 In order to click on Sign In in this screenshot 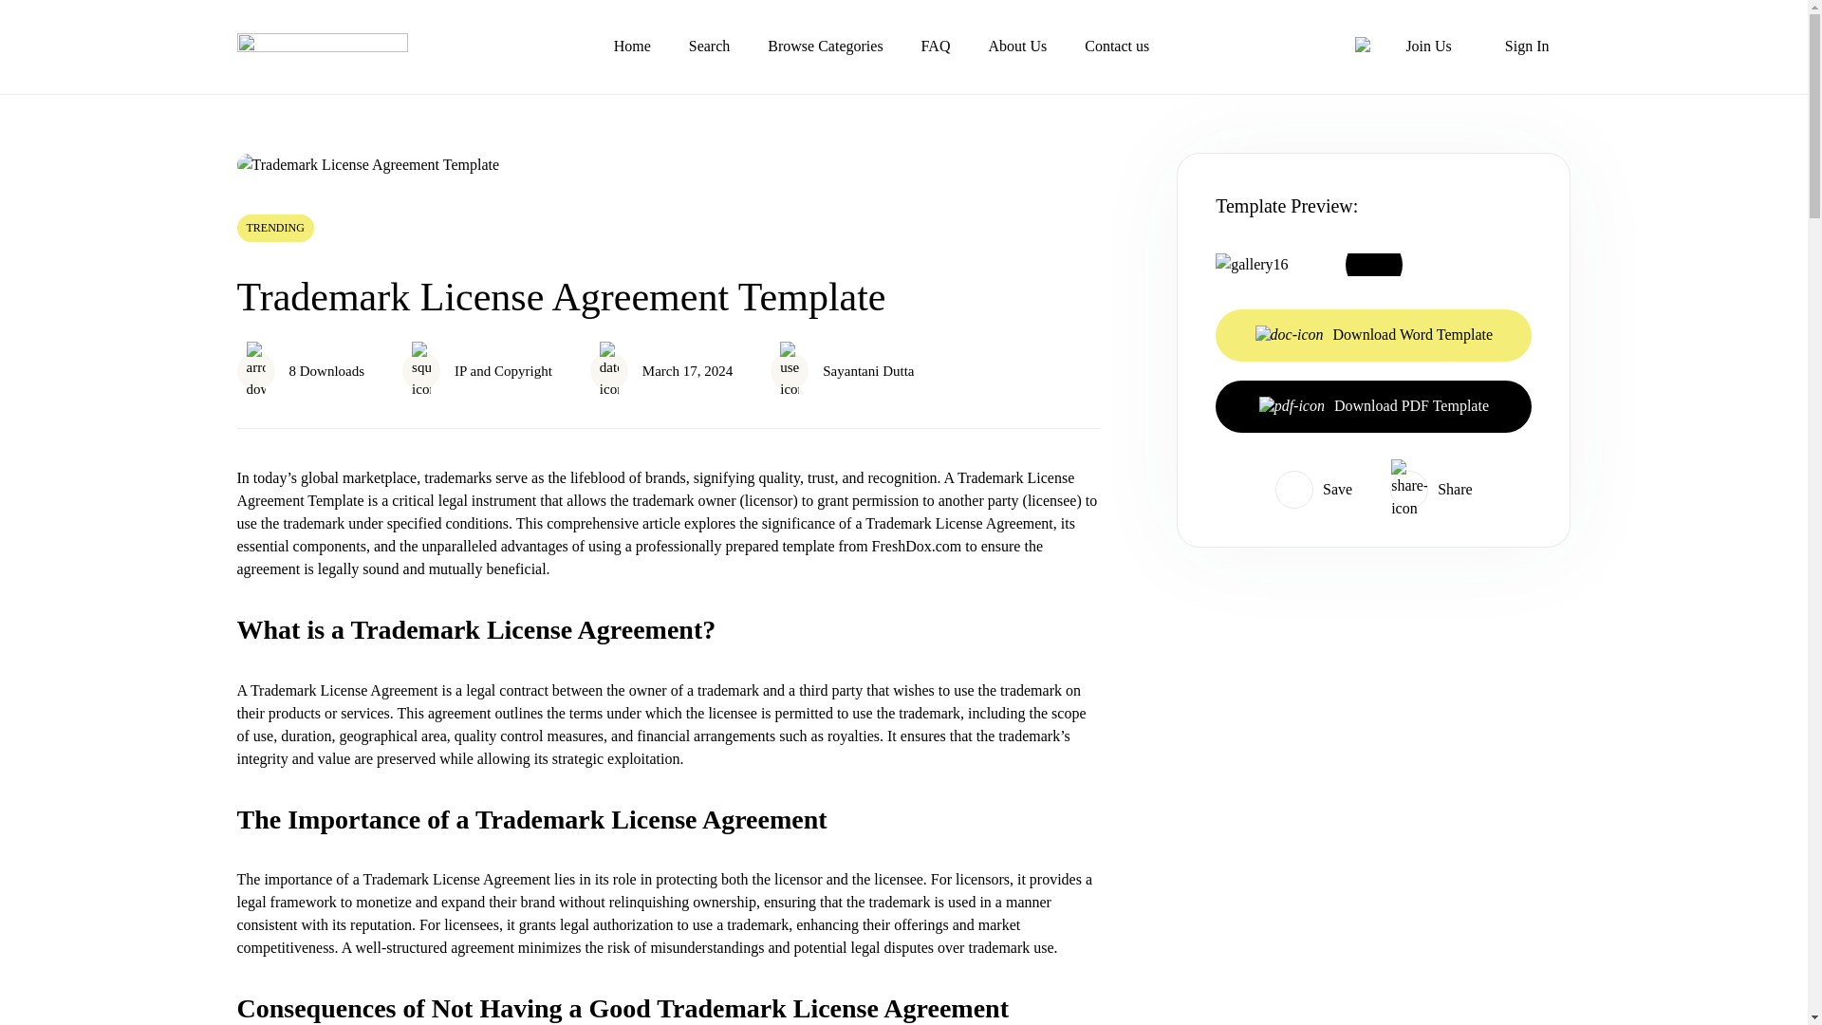, I will do `click(1526, 47)`.